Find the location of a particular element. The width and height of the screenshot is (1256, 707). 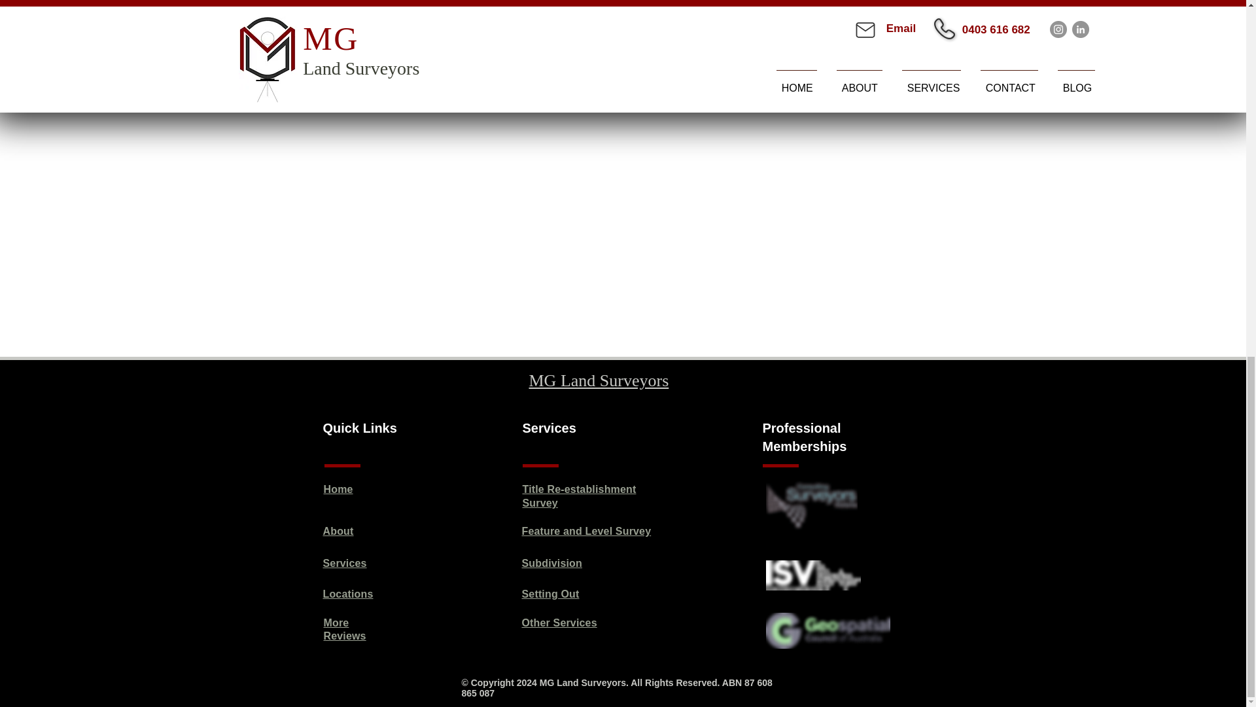

Locations is located at coordinates (348, 593).